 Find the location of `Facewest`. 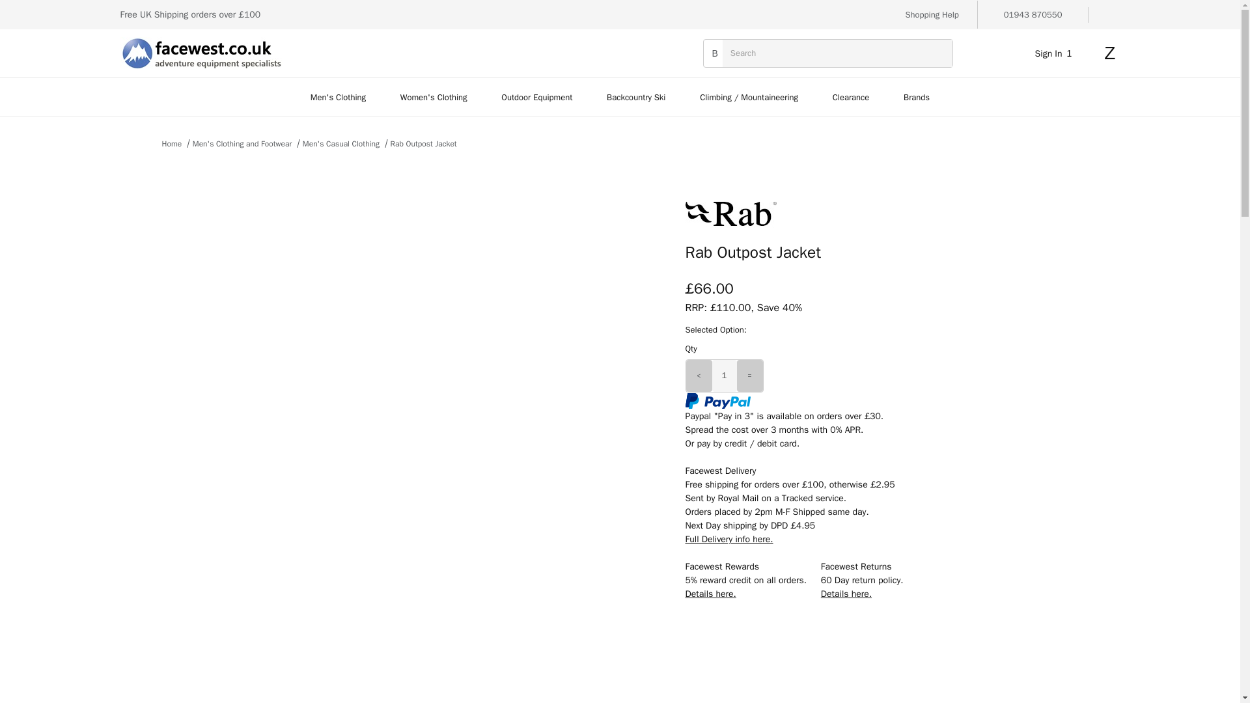

Facewest is located at coordinates (201, 53).